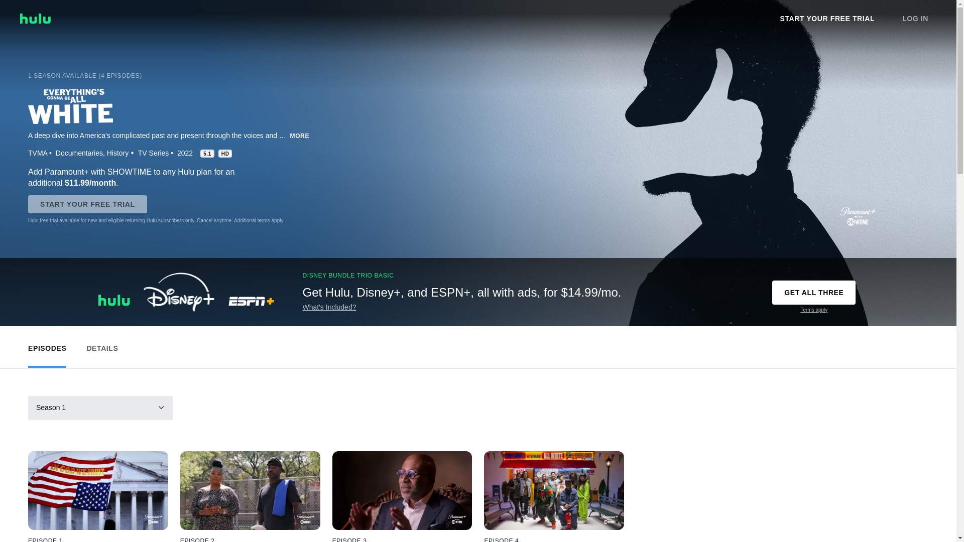 This screenshot has height=542, width=964. Describe the element at coordinates (299, 135) in the screenshot. I see `MORE` at that location.